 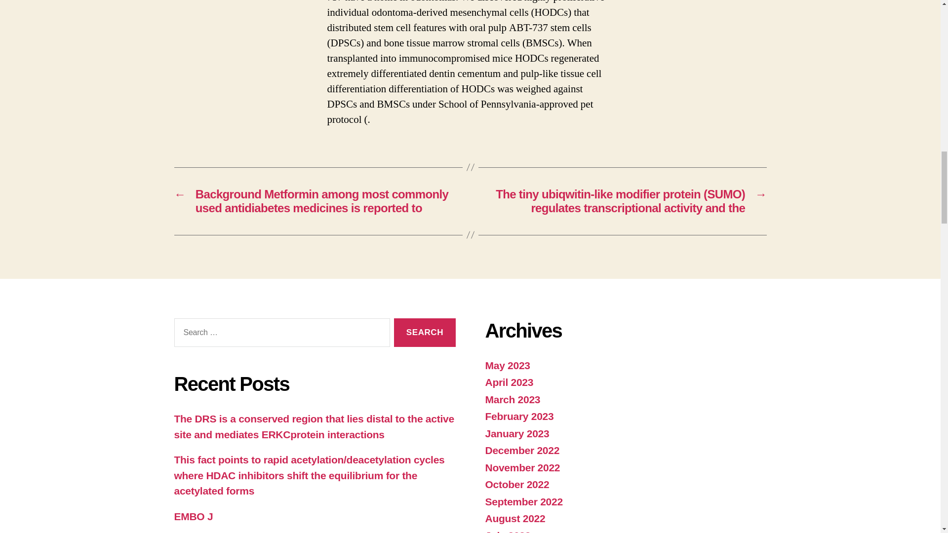 I want to click on July 2022, so click(x=507, y=531).